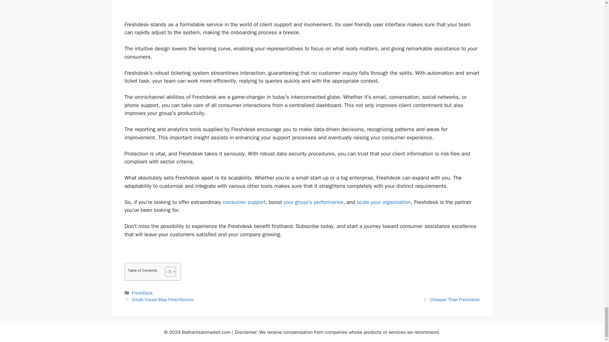 The image size is (609, 342). What do you see at coordinates (384, 202) in the screenshot?
I see `scale your organization` at bounding box center [384, 202].